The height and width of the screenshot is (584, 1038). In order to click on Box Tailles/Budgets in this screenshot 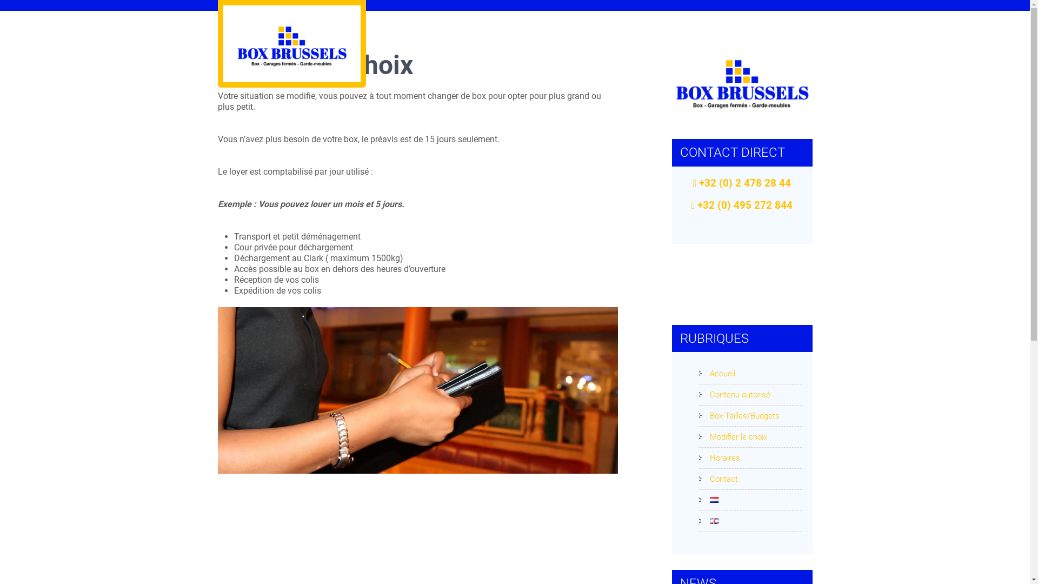, I will do `click(738, 416)`.